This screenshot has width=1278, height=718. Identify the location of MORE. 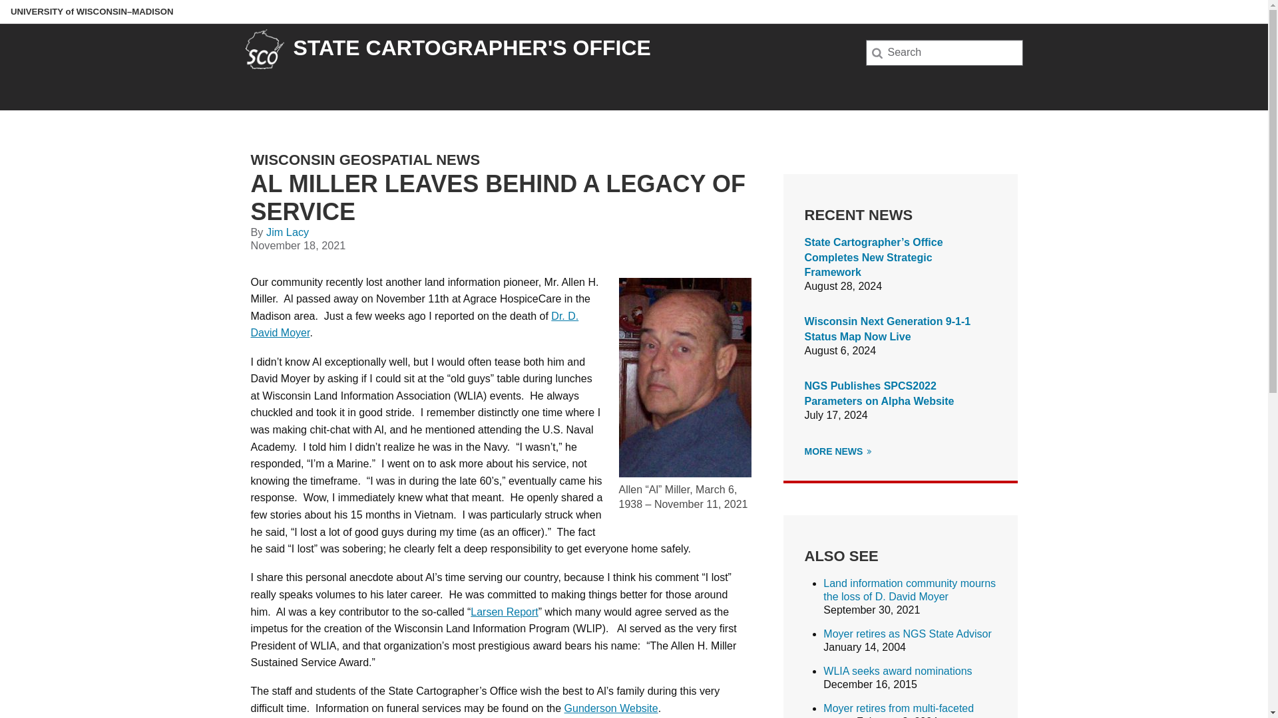
(869, 451).